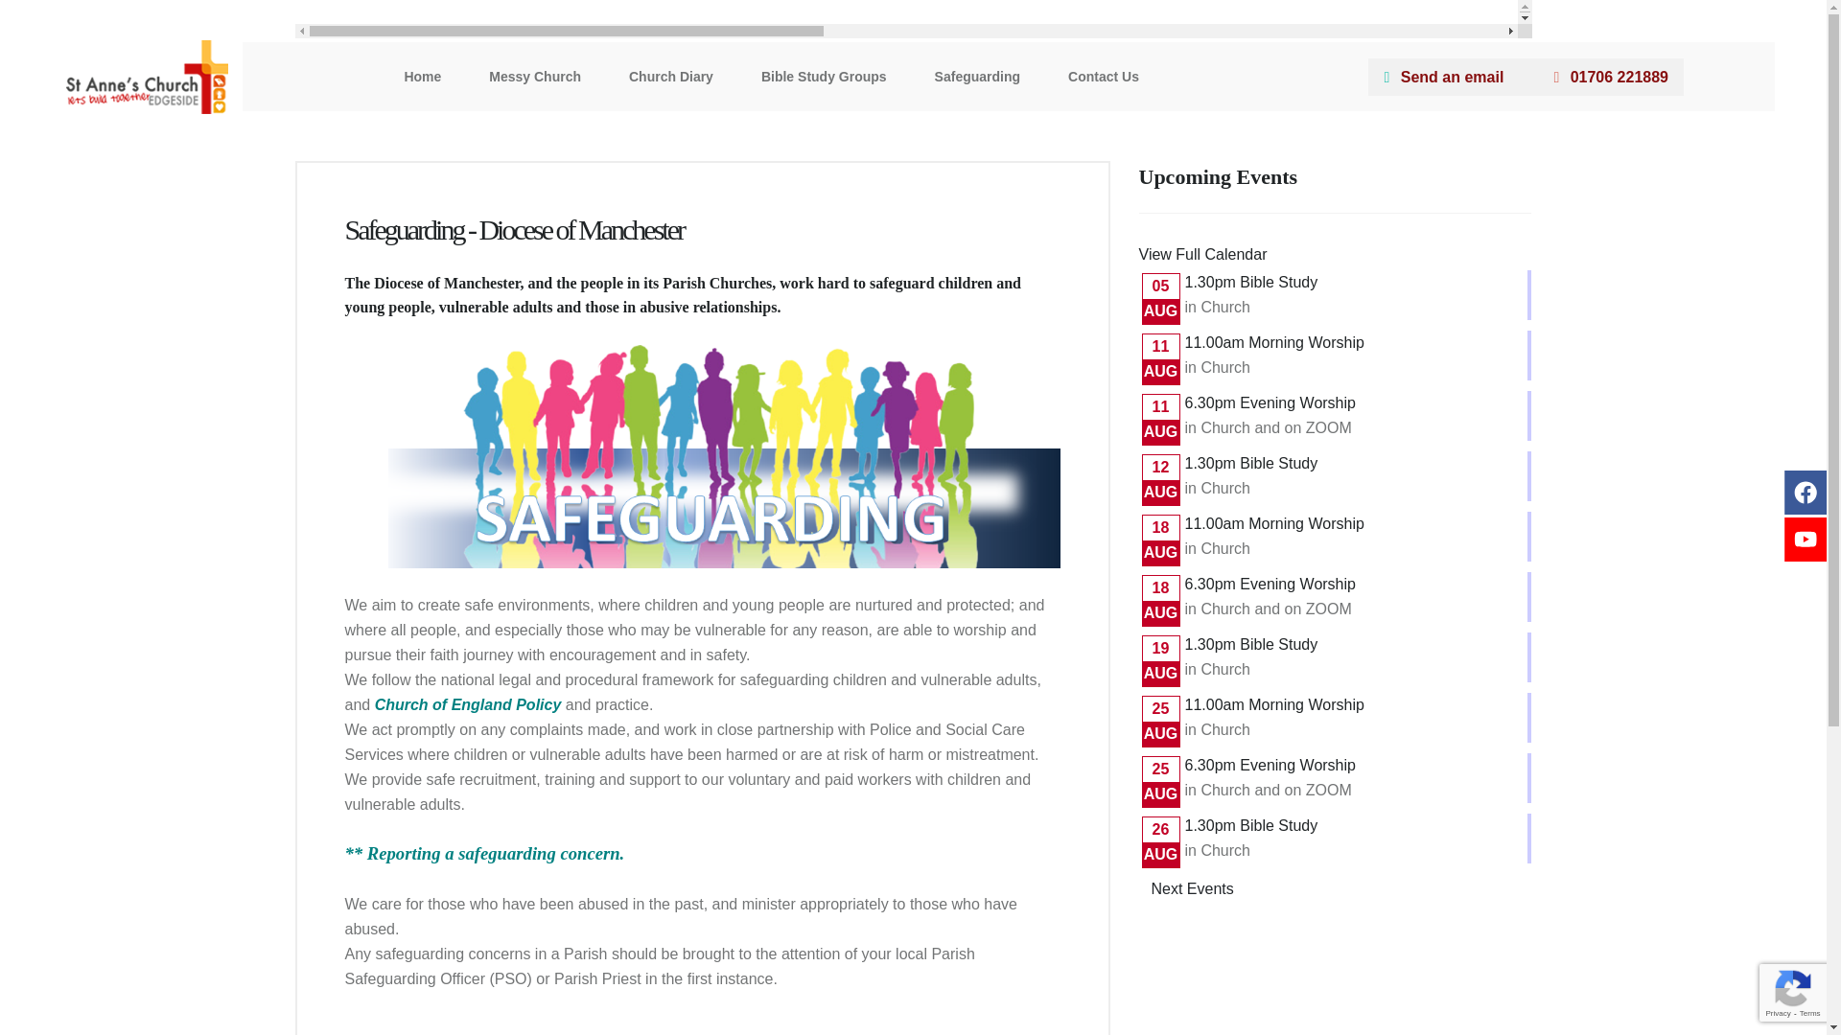 This screenshot has width=1841, height=1035. Describe the element at coordinates (1251, 644) in the screenshot. I see `1.30pm Bible Study` at that location.